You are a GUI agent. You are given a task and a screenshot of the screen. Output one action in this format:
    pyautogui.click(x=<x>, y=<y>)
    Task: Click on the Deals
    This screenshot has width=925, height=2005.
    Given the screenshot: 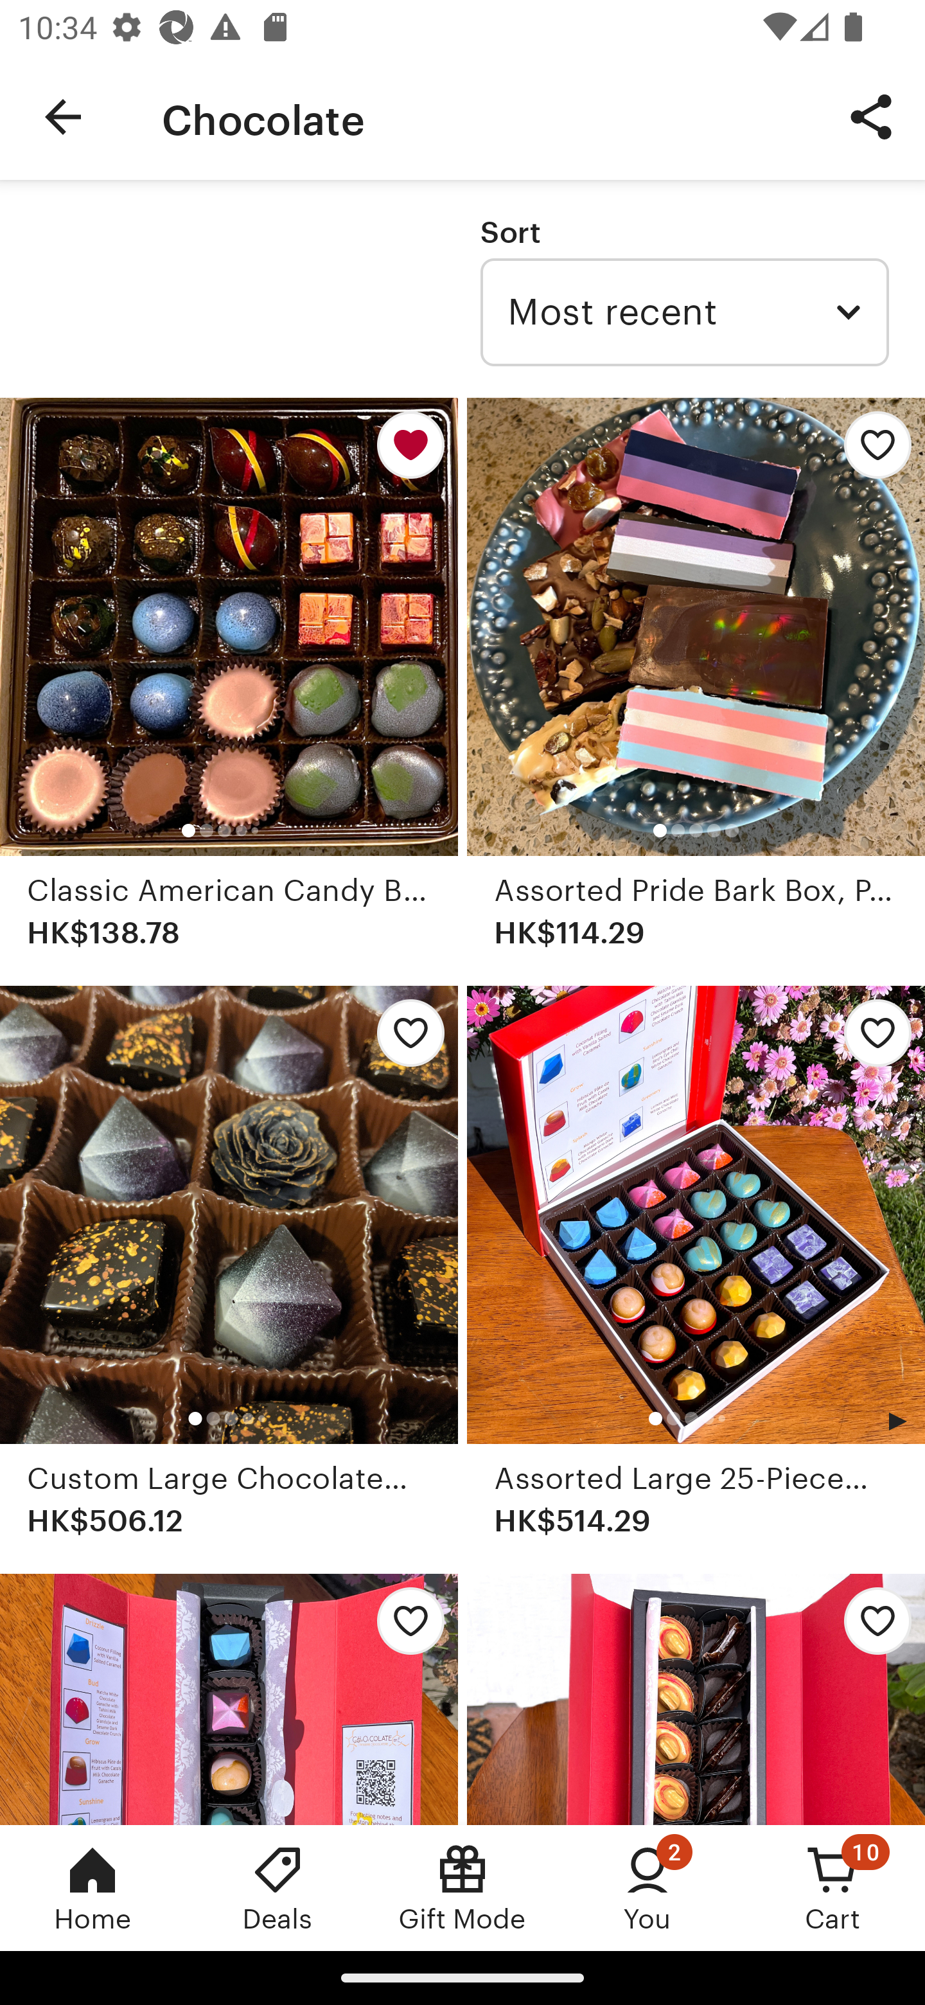 What is the action you would take?
    pyautogui.click(x=277, y=1887)
    